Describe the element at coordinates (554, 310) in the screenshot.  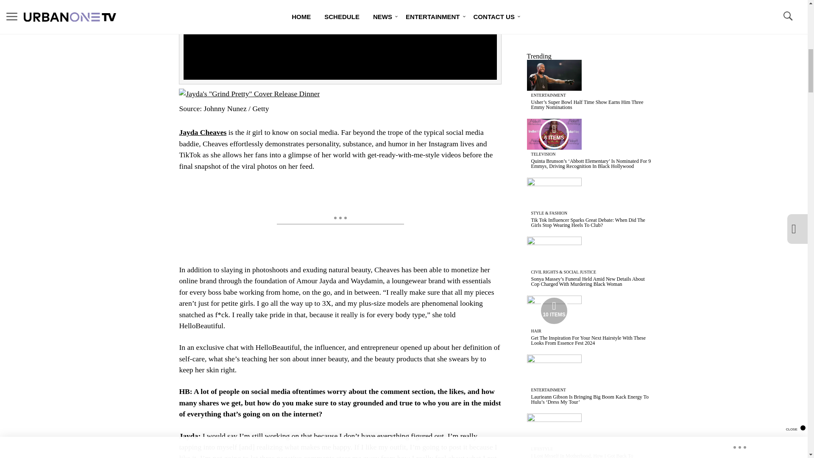
I see `Media Playlist` at that location.